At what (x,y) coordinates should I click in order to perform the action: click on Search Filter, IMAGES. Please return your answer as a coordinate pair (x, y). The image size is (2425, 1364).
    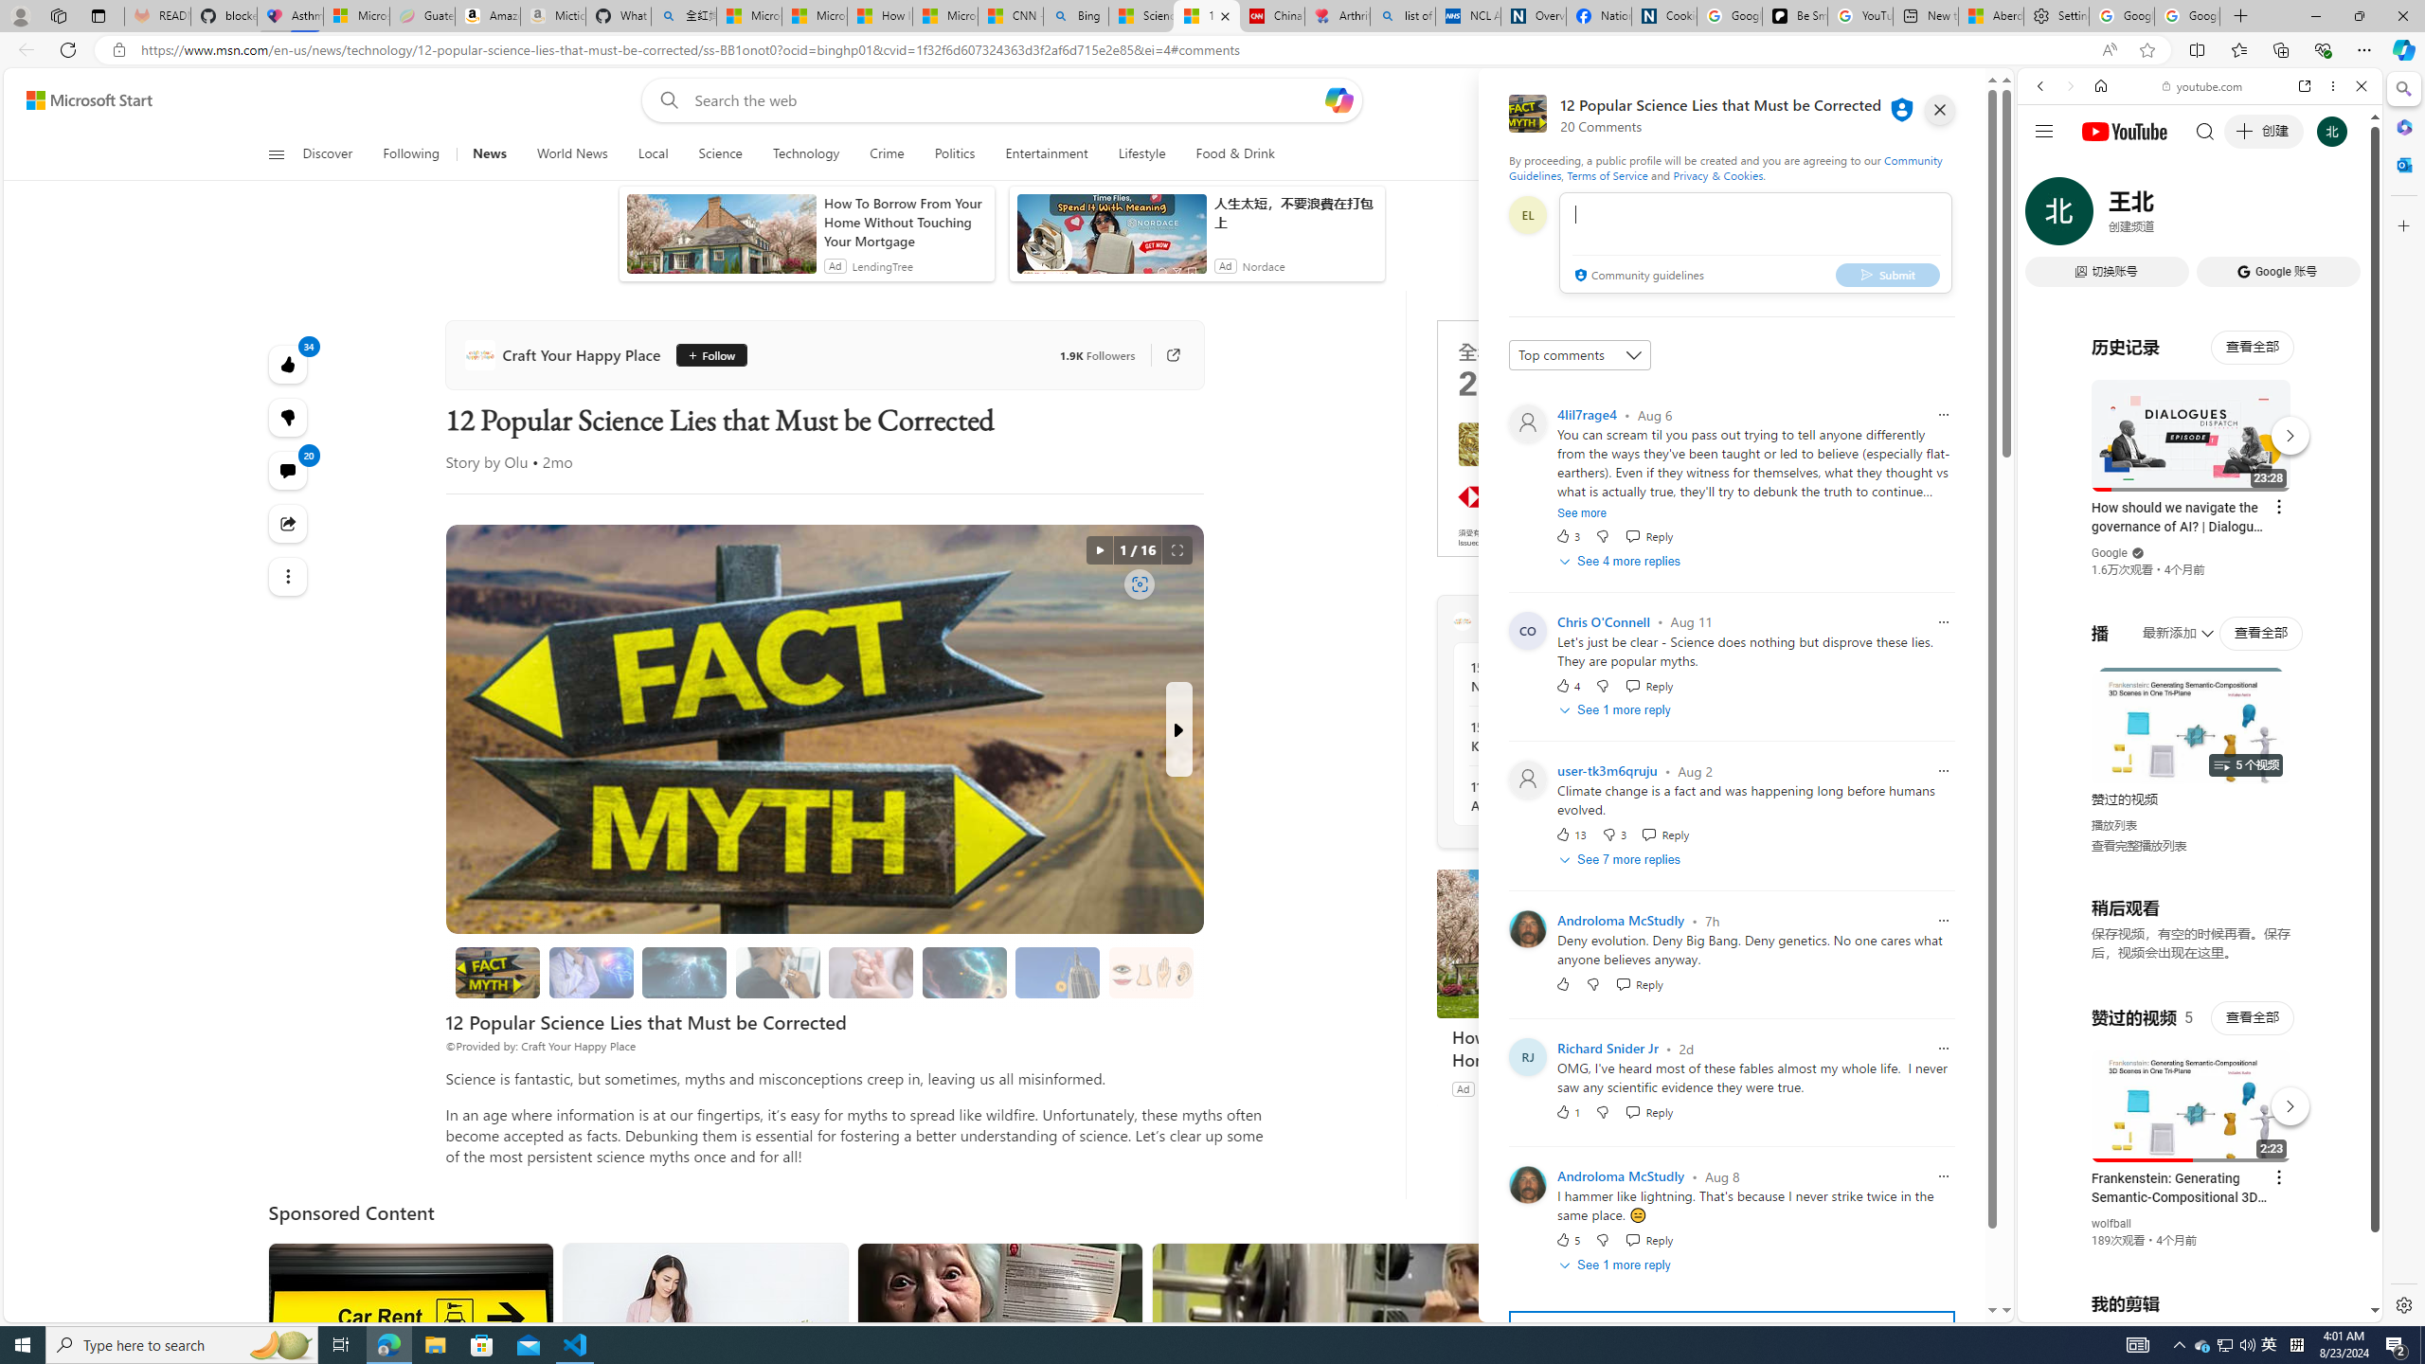
    Looking at the image, I should click on (2103, 216).